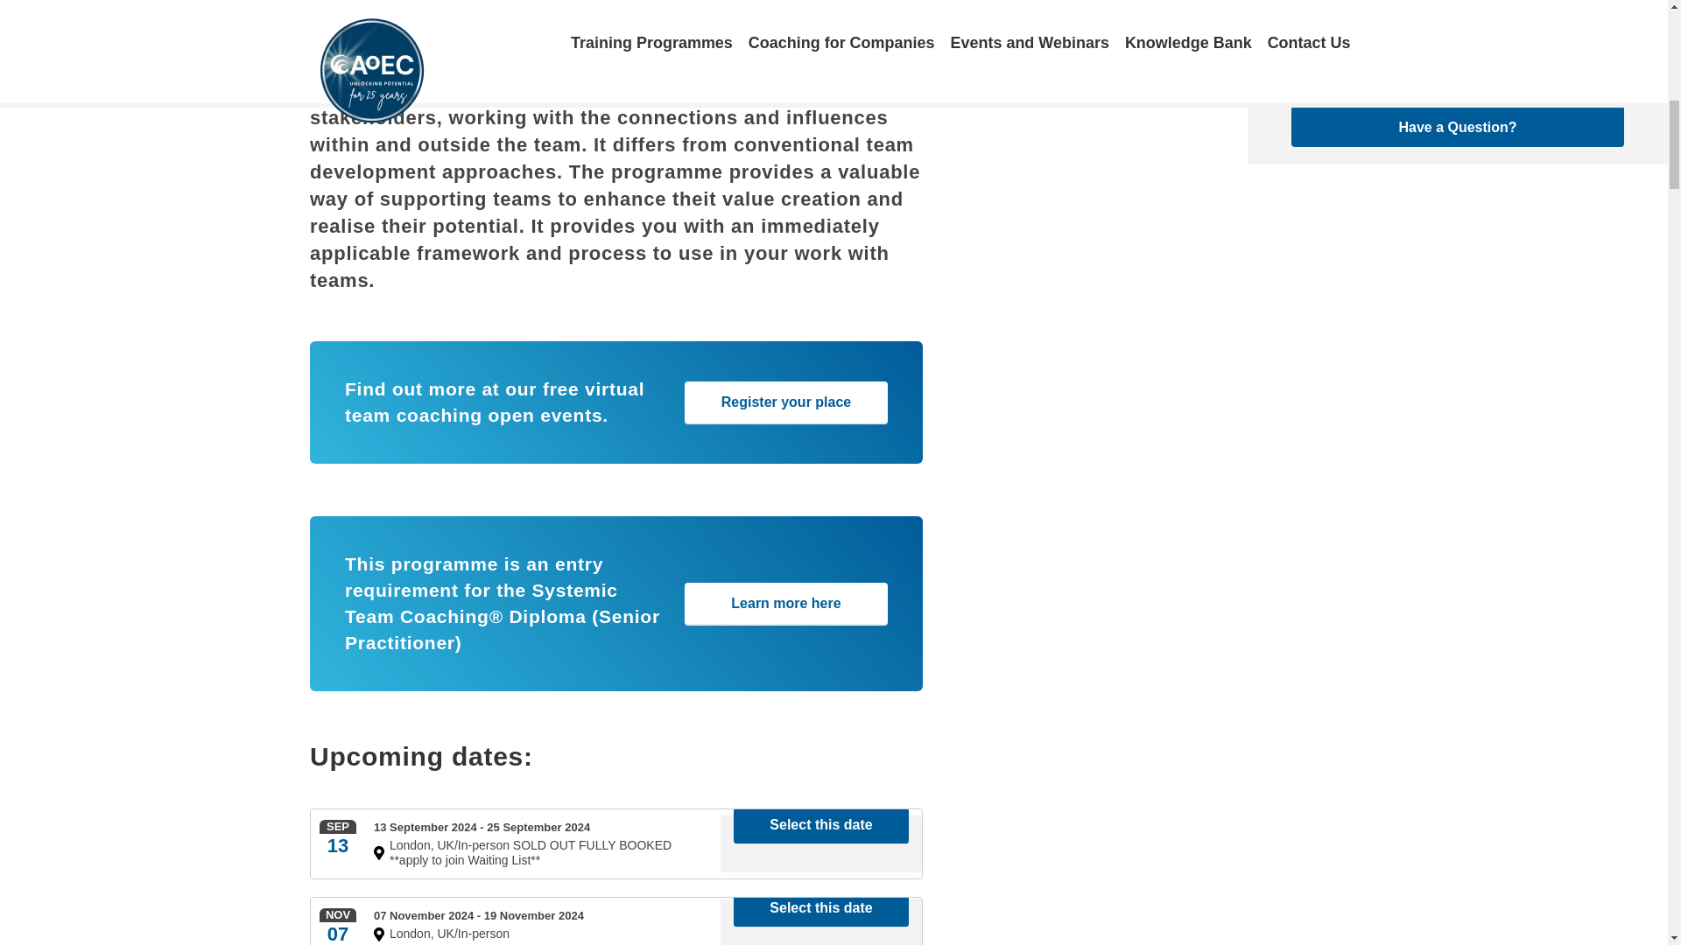 This screenshot has width=1681, height=945. What do you see at coordinates (785, 604) in the screenshot?
I see `Learn more here` at bounding box center [785, 604].